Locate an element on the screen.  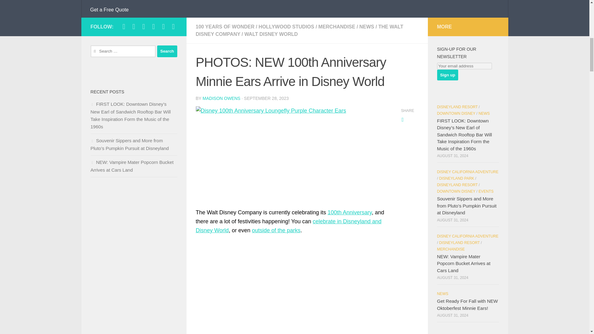
Follow us on Facebook is located at coordinates (124, 27).